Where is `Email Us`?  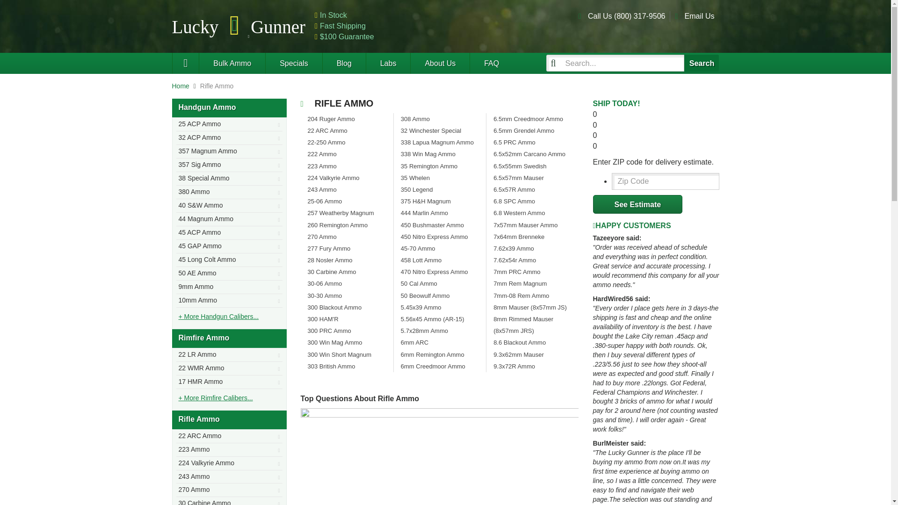 Email Us is located at coordinates (699, 16).